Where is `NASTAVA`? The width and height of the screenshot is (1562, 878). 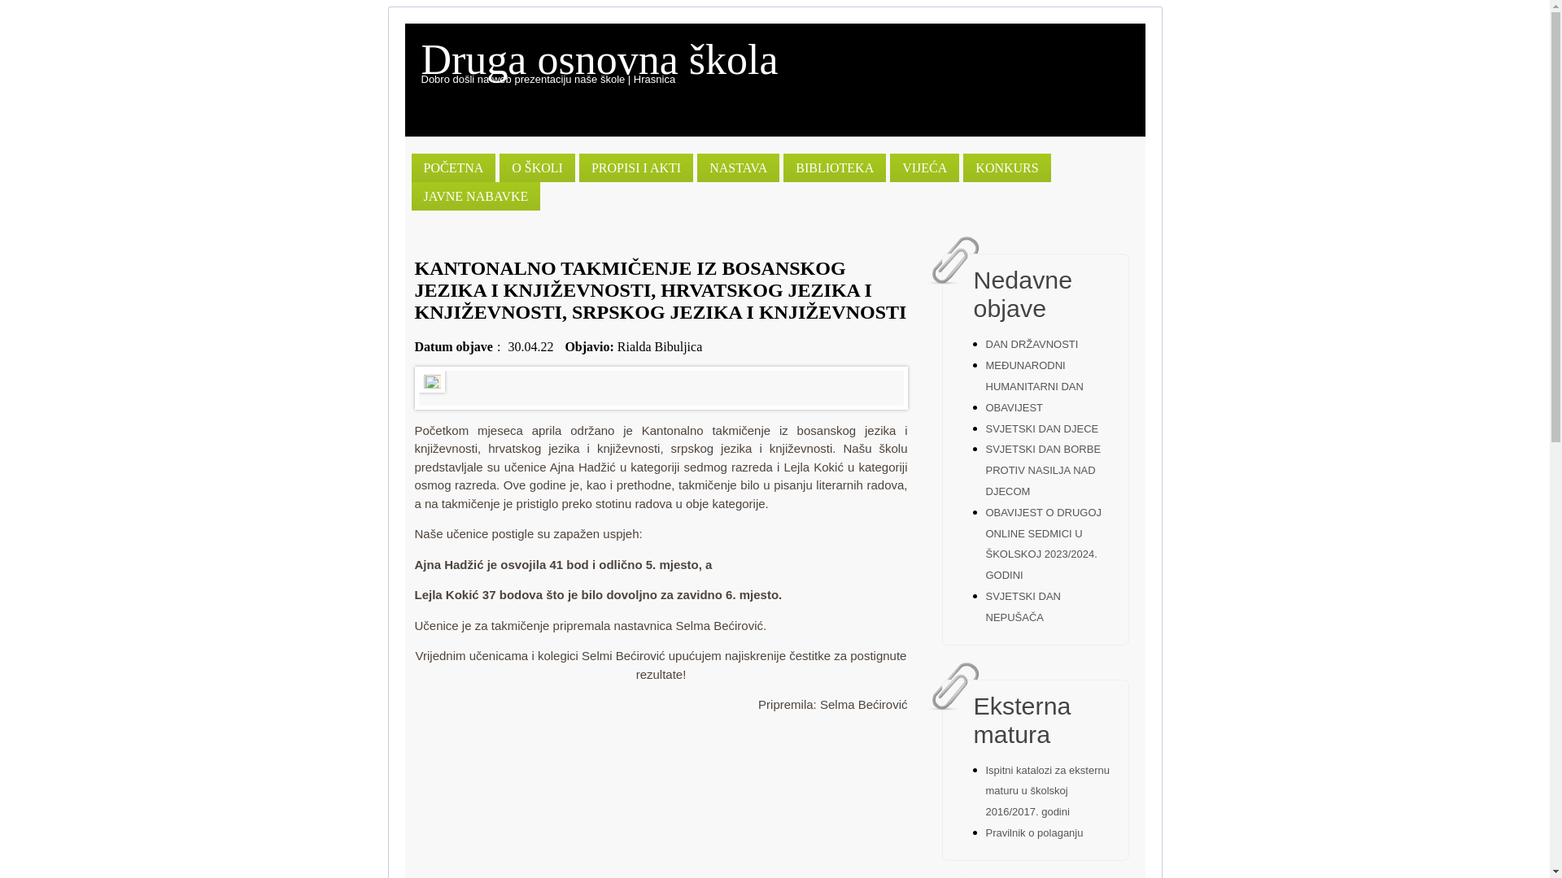 NASTAVA is located at coordinates (739, 167).